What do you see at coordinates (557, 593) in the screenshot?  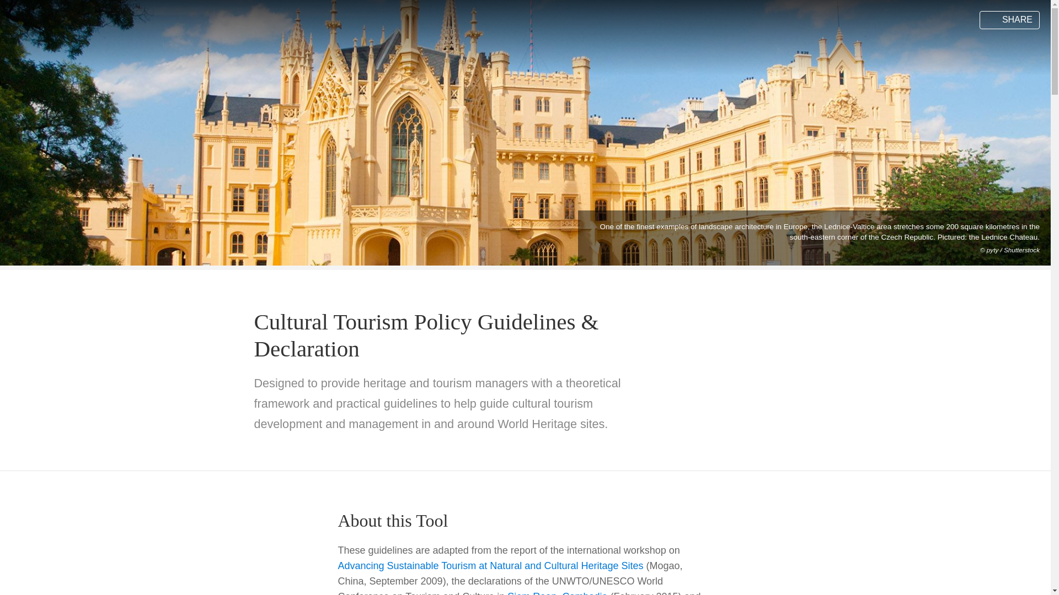 I see `Siem Reap, Cambodia` at bounding box center [557, 593].